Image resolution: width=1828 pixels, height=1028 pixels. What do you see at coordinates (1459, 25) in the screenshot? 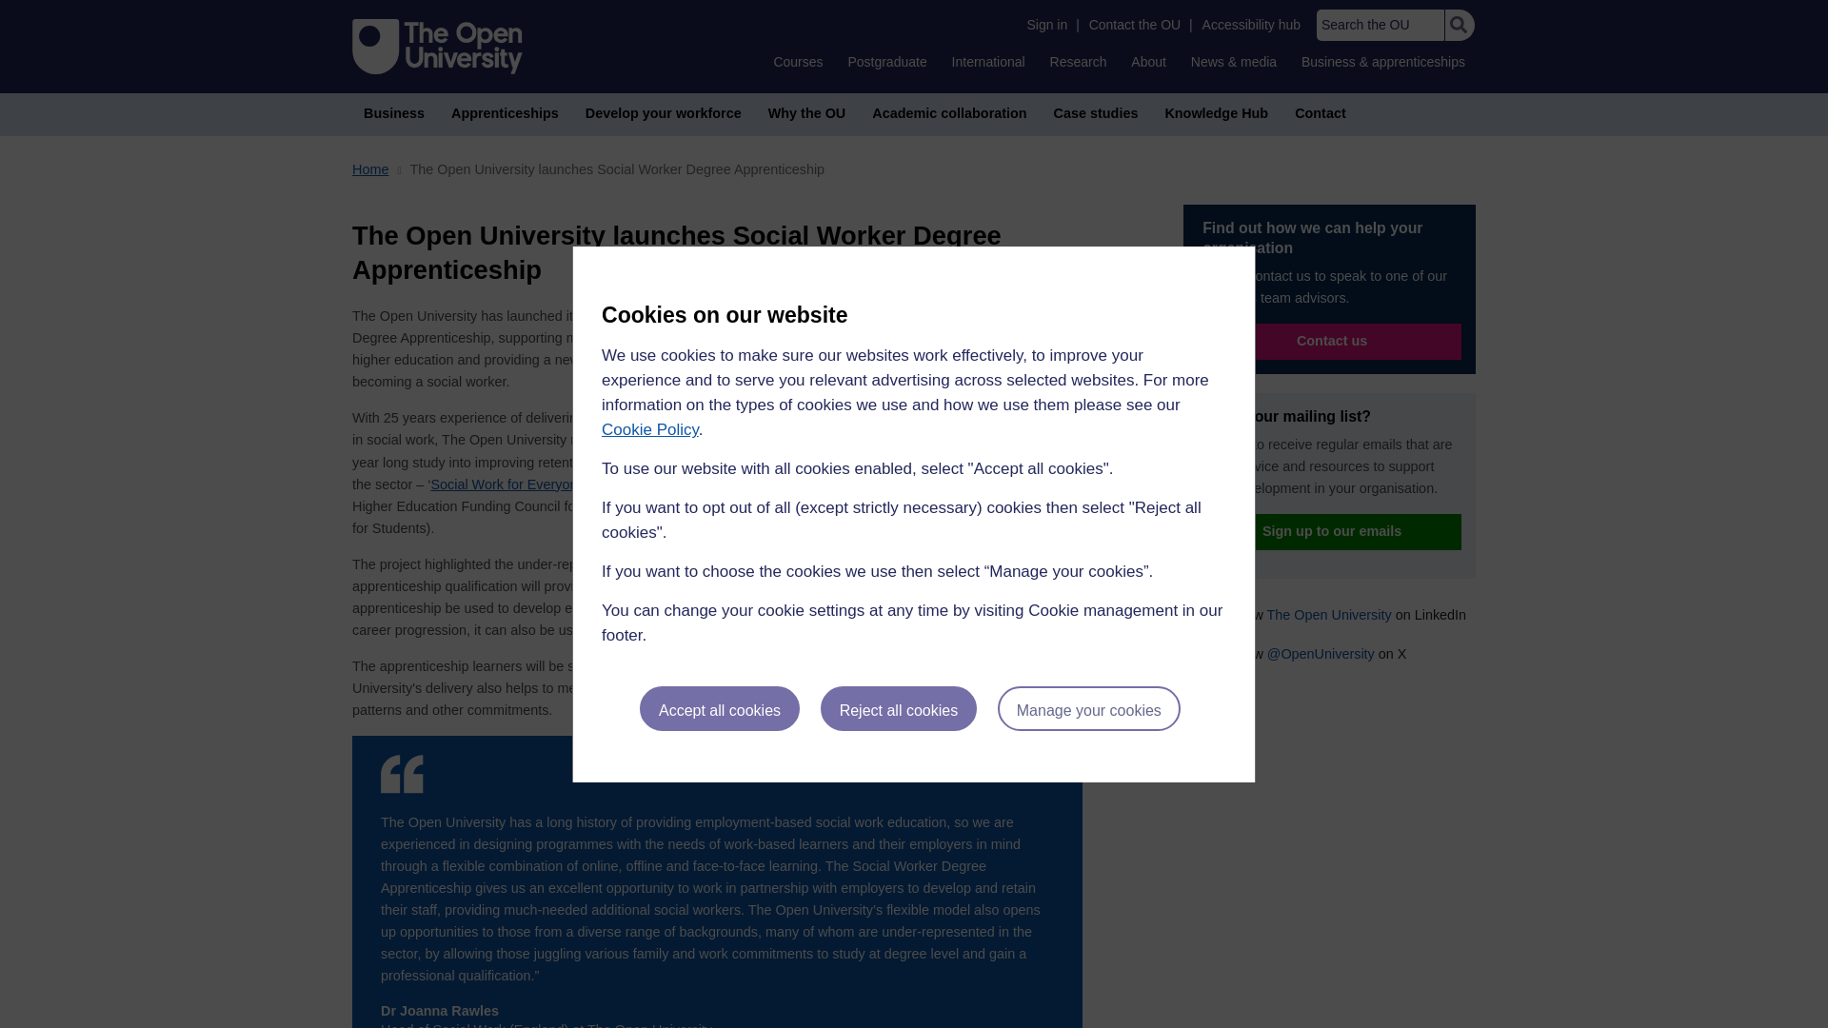
I see `Search` at bounding box center [1459, 25].